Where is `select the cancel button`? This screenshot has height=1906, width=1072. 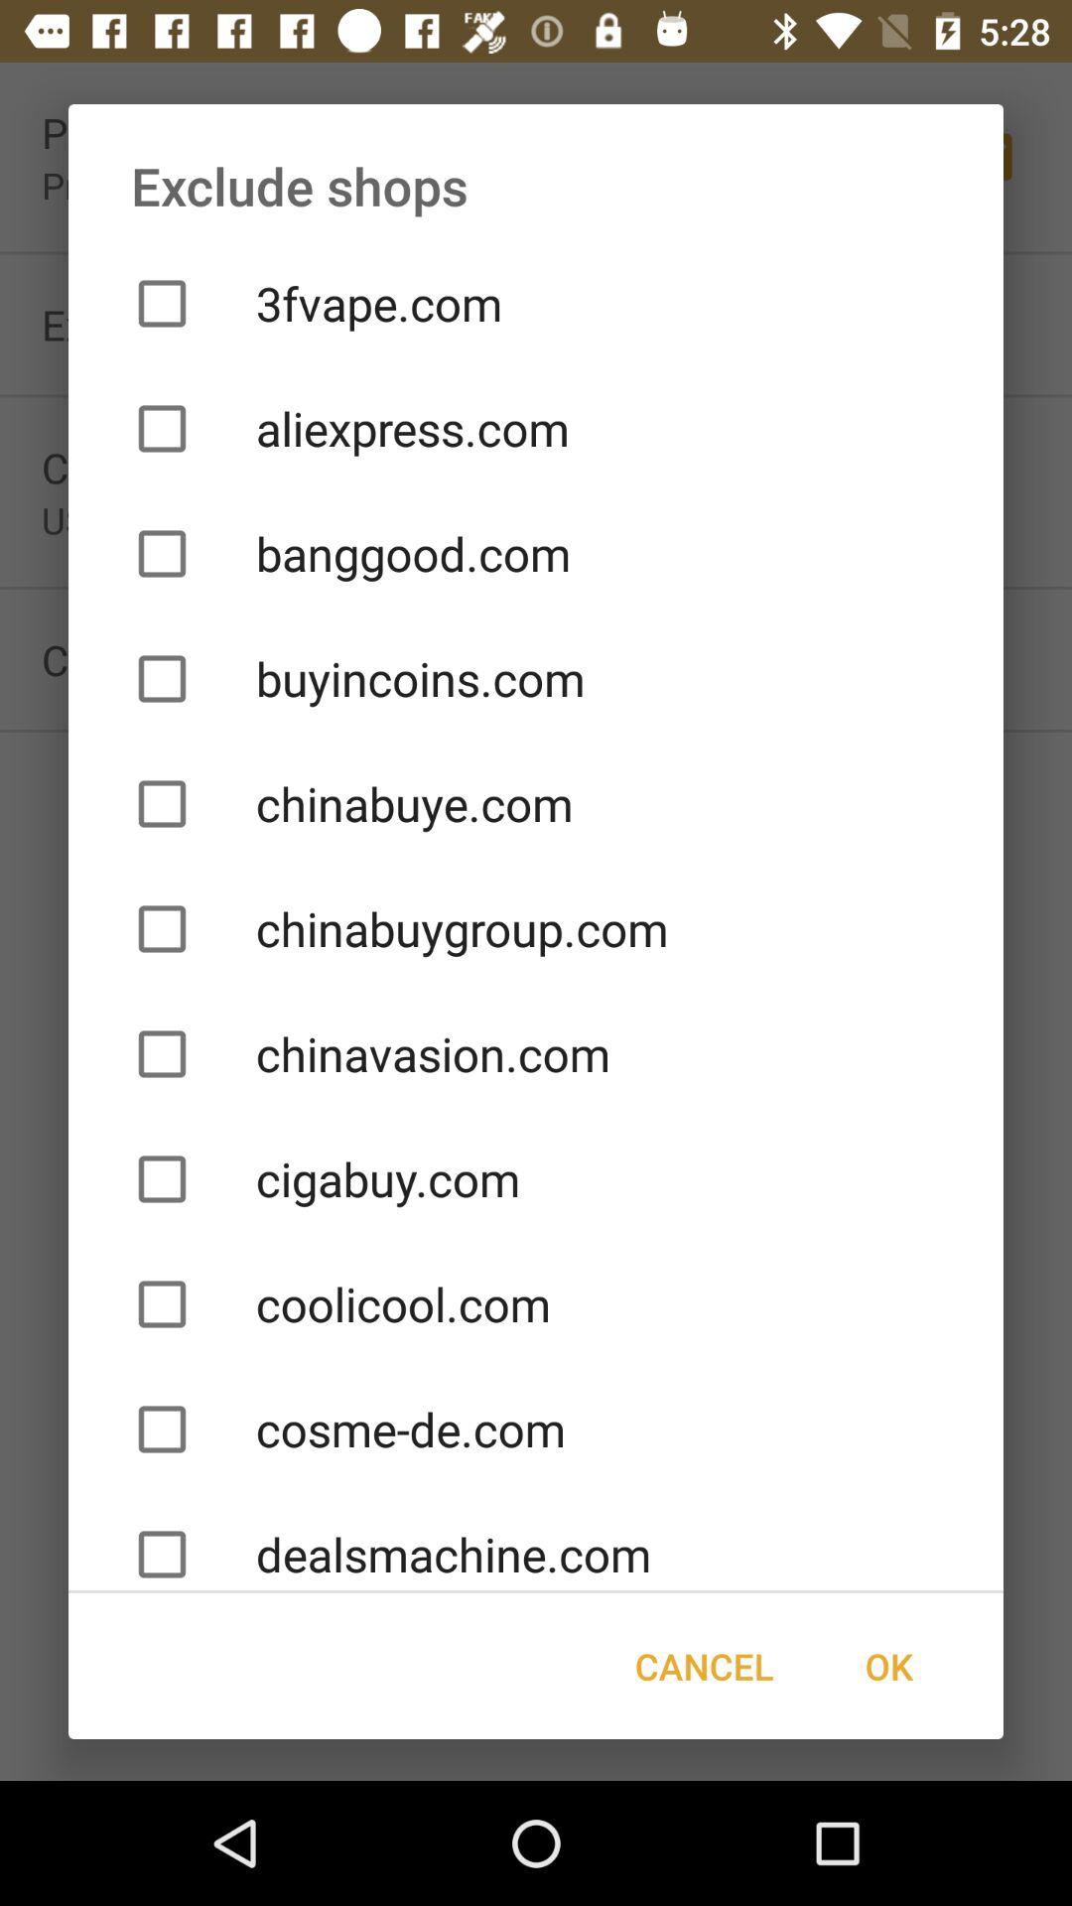 select the cancel button is located at coordinates (705, 1666).